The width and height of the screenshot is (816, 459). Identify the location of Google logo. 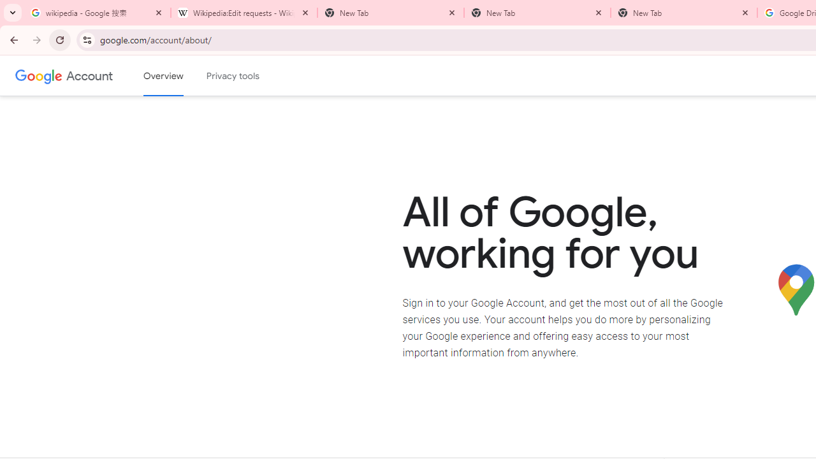
(39, 75).